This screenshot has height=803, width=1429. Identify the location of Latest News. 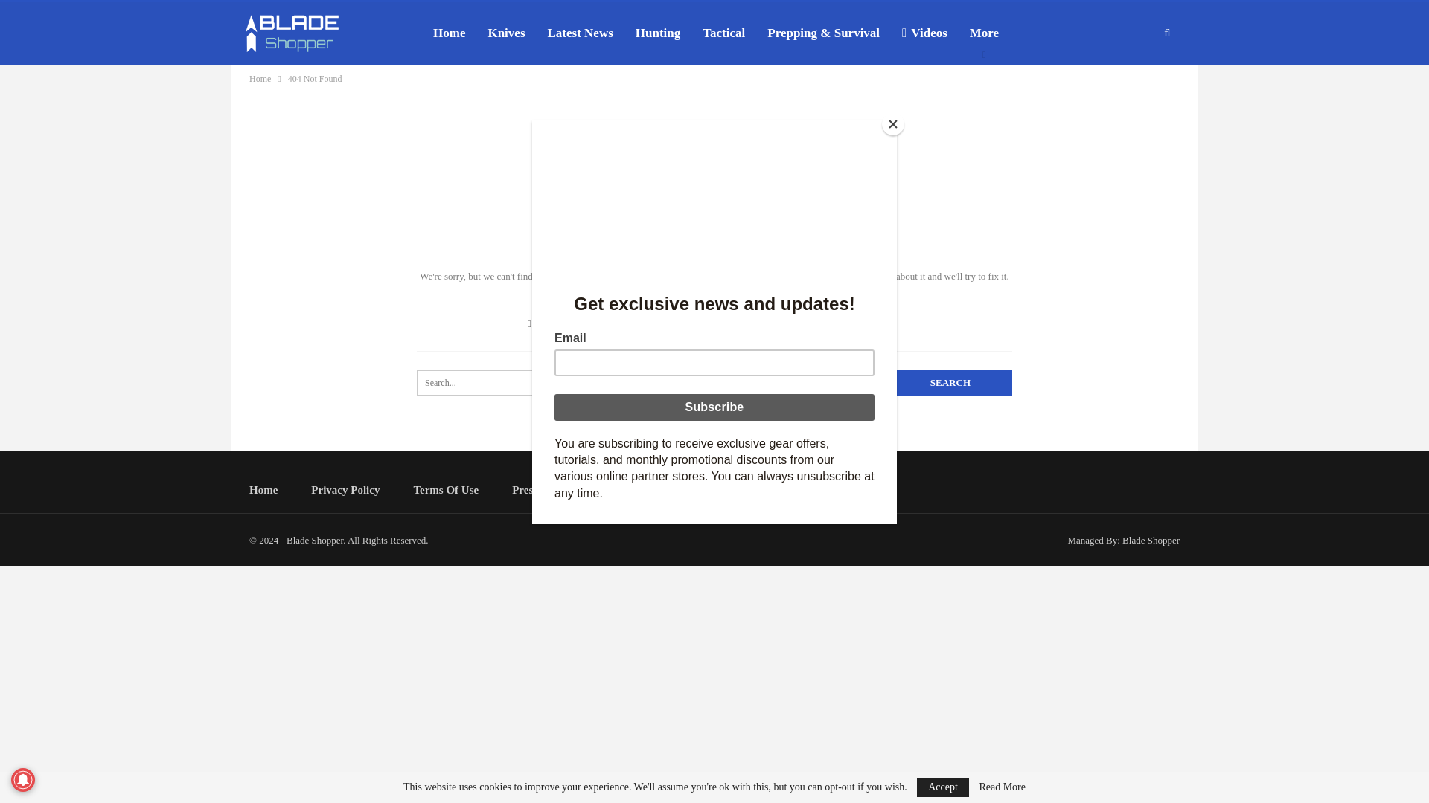
(580, 33).